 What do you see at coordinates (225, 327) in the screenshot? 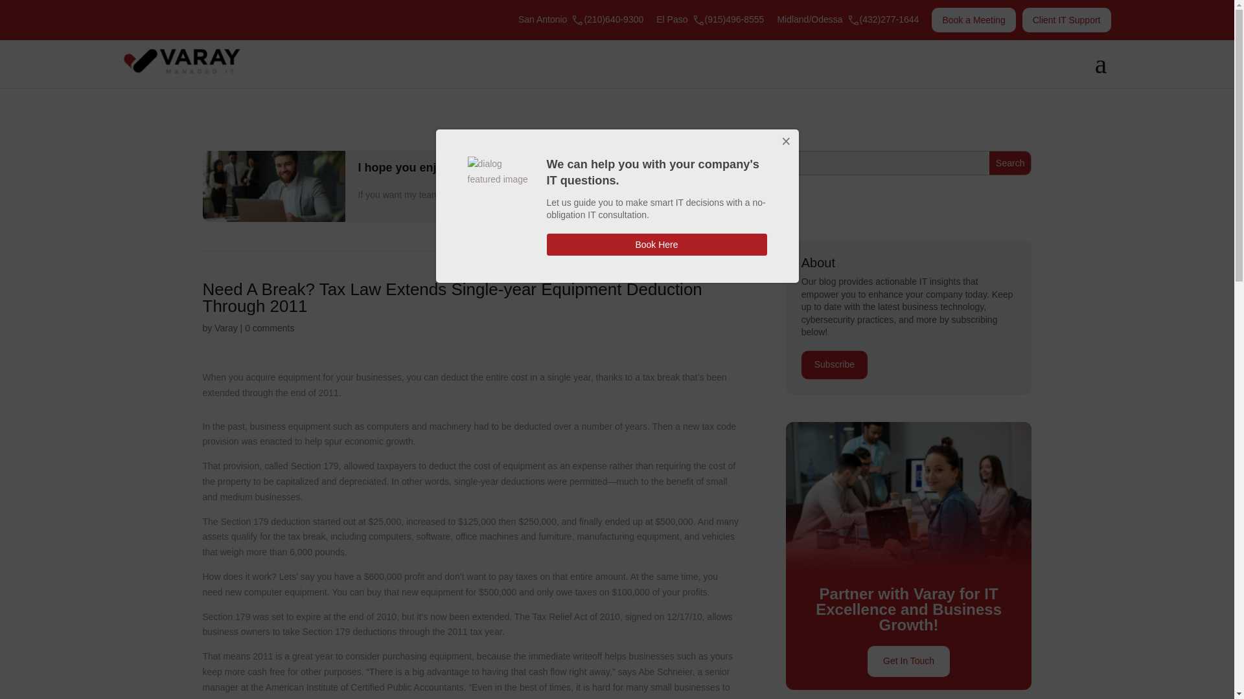
I see `Varay` at bounding box center [225, 327].